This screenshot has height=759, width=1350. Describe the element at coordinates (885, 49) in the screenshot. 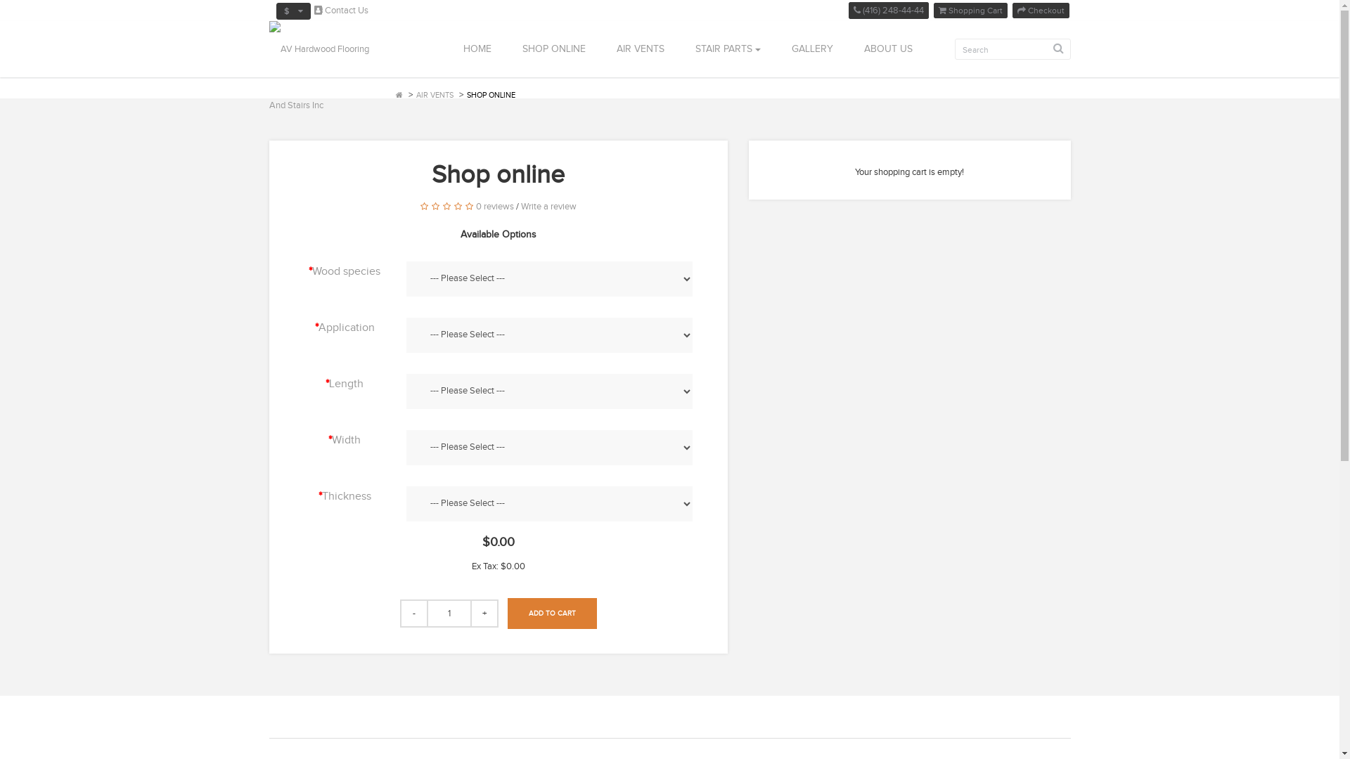

I see `ABOUT US` at that location.